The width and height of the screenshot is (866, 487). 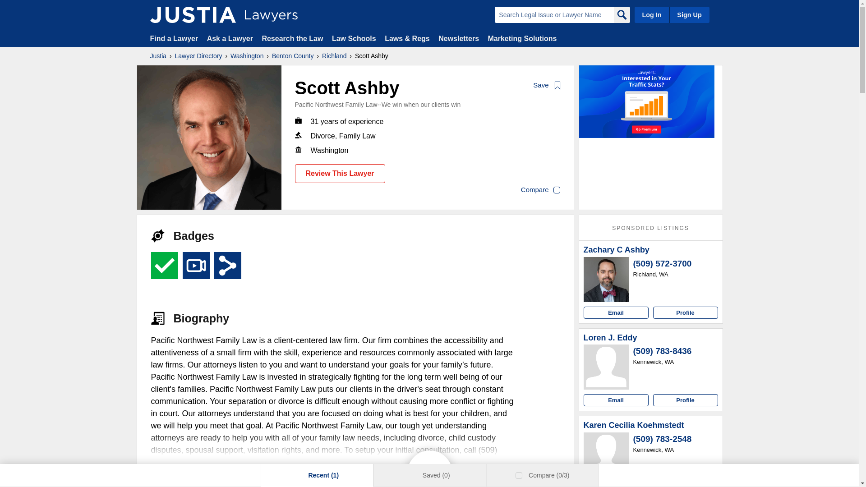 What do you see at coordinates (689, 14) in the screenshot?
I see `Sign Up` at bounding box center [689, 14].